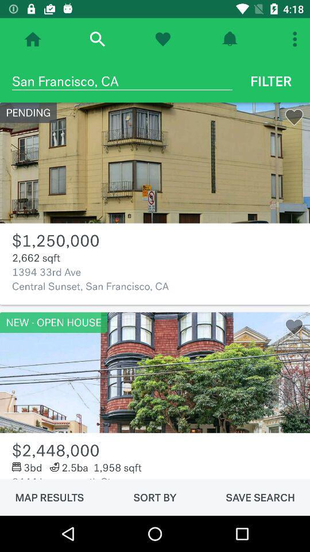 The image size is (310, 552). I want to click on press item to the right of the sort by, so click(260, 497).